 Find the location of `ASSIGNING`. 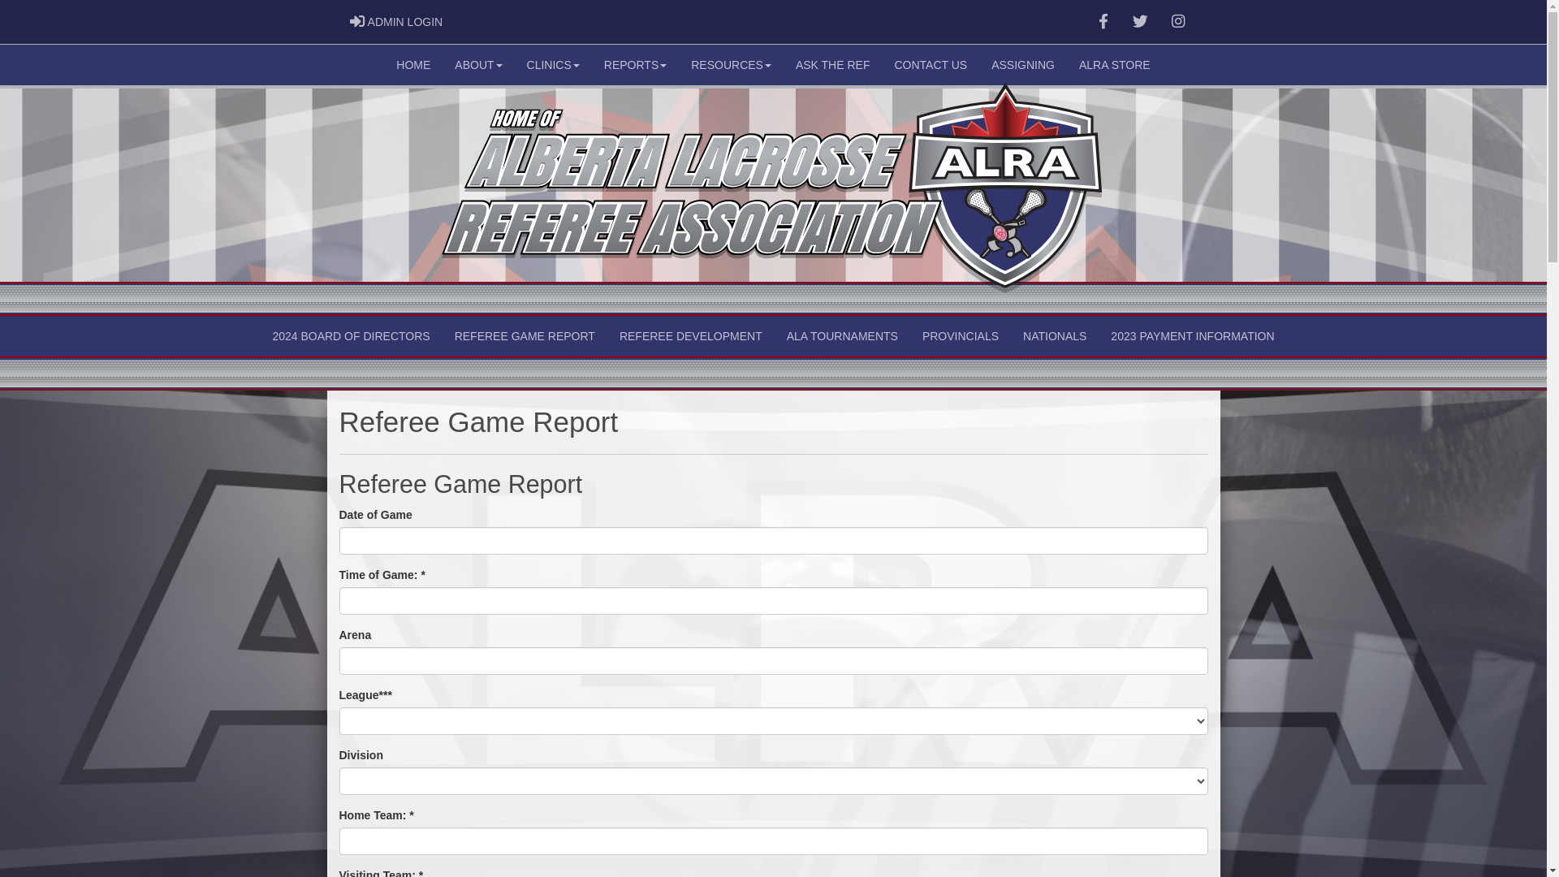

ASSIGNING is located at coordinates (1023, 65).